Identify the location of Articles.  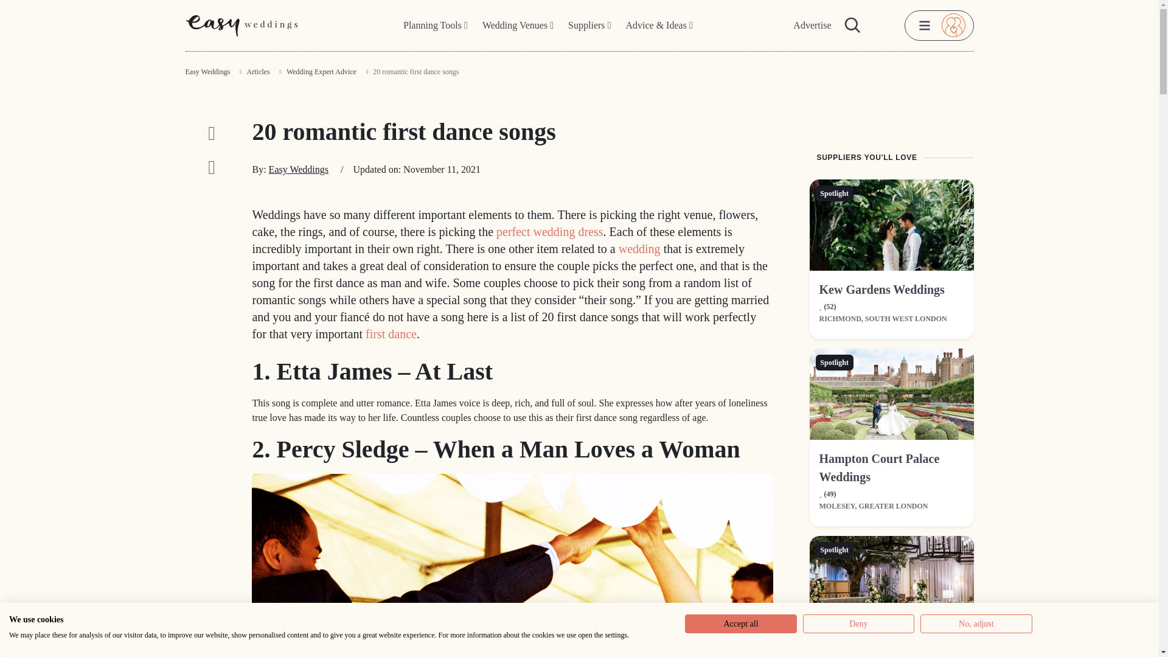
(258, 72).